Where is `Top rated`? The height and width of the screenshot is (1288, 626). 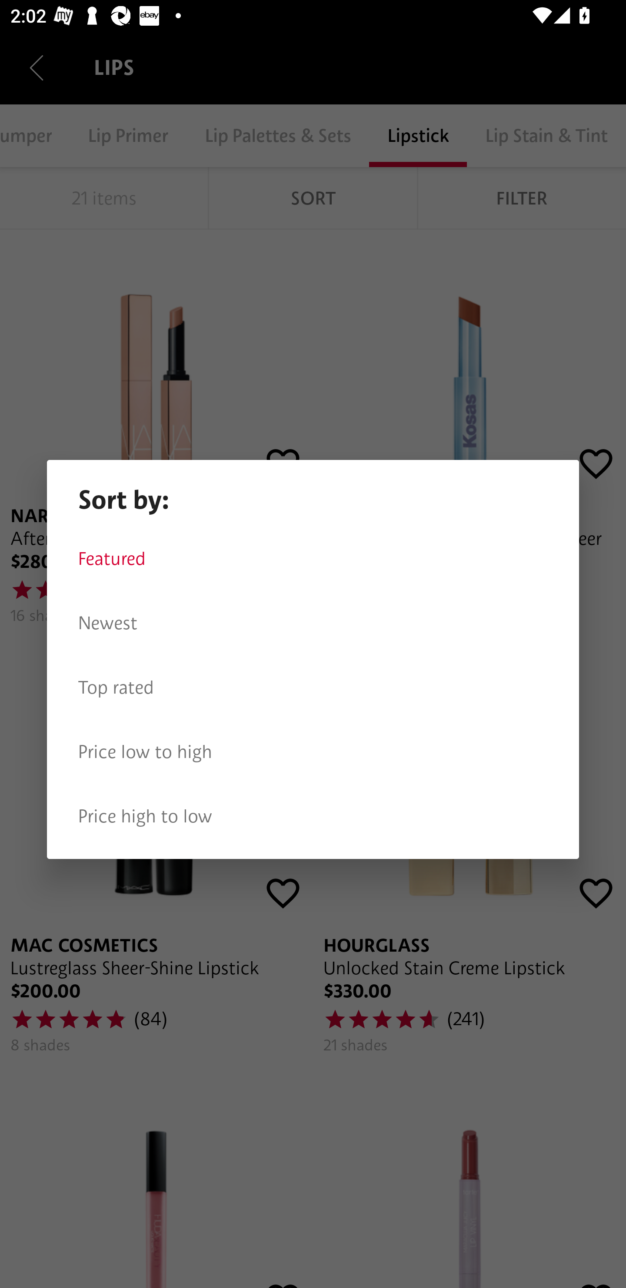 Top rated is located at coordinates (313, 688).